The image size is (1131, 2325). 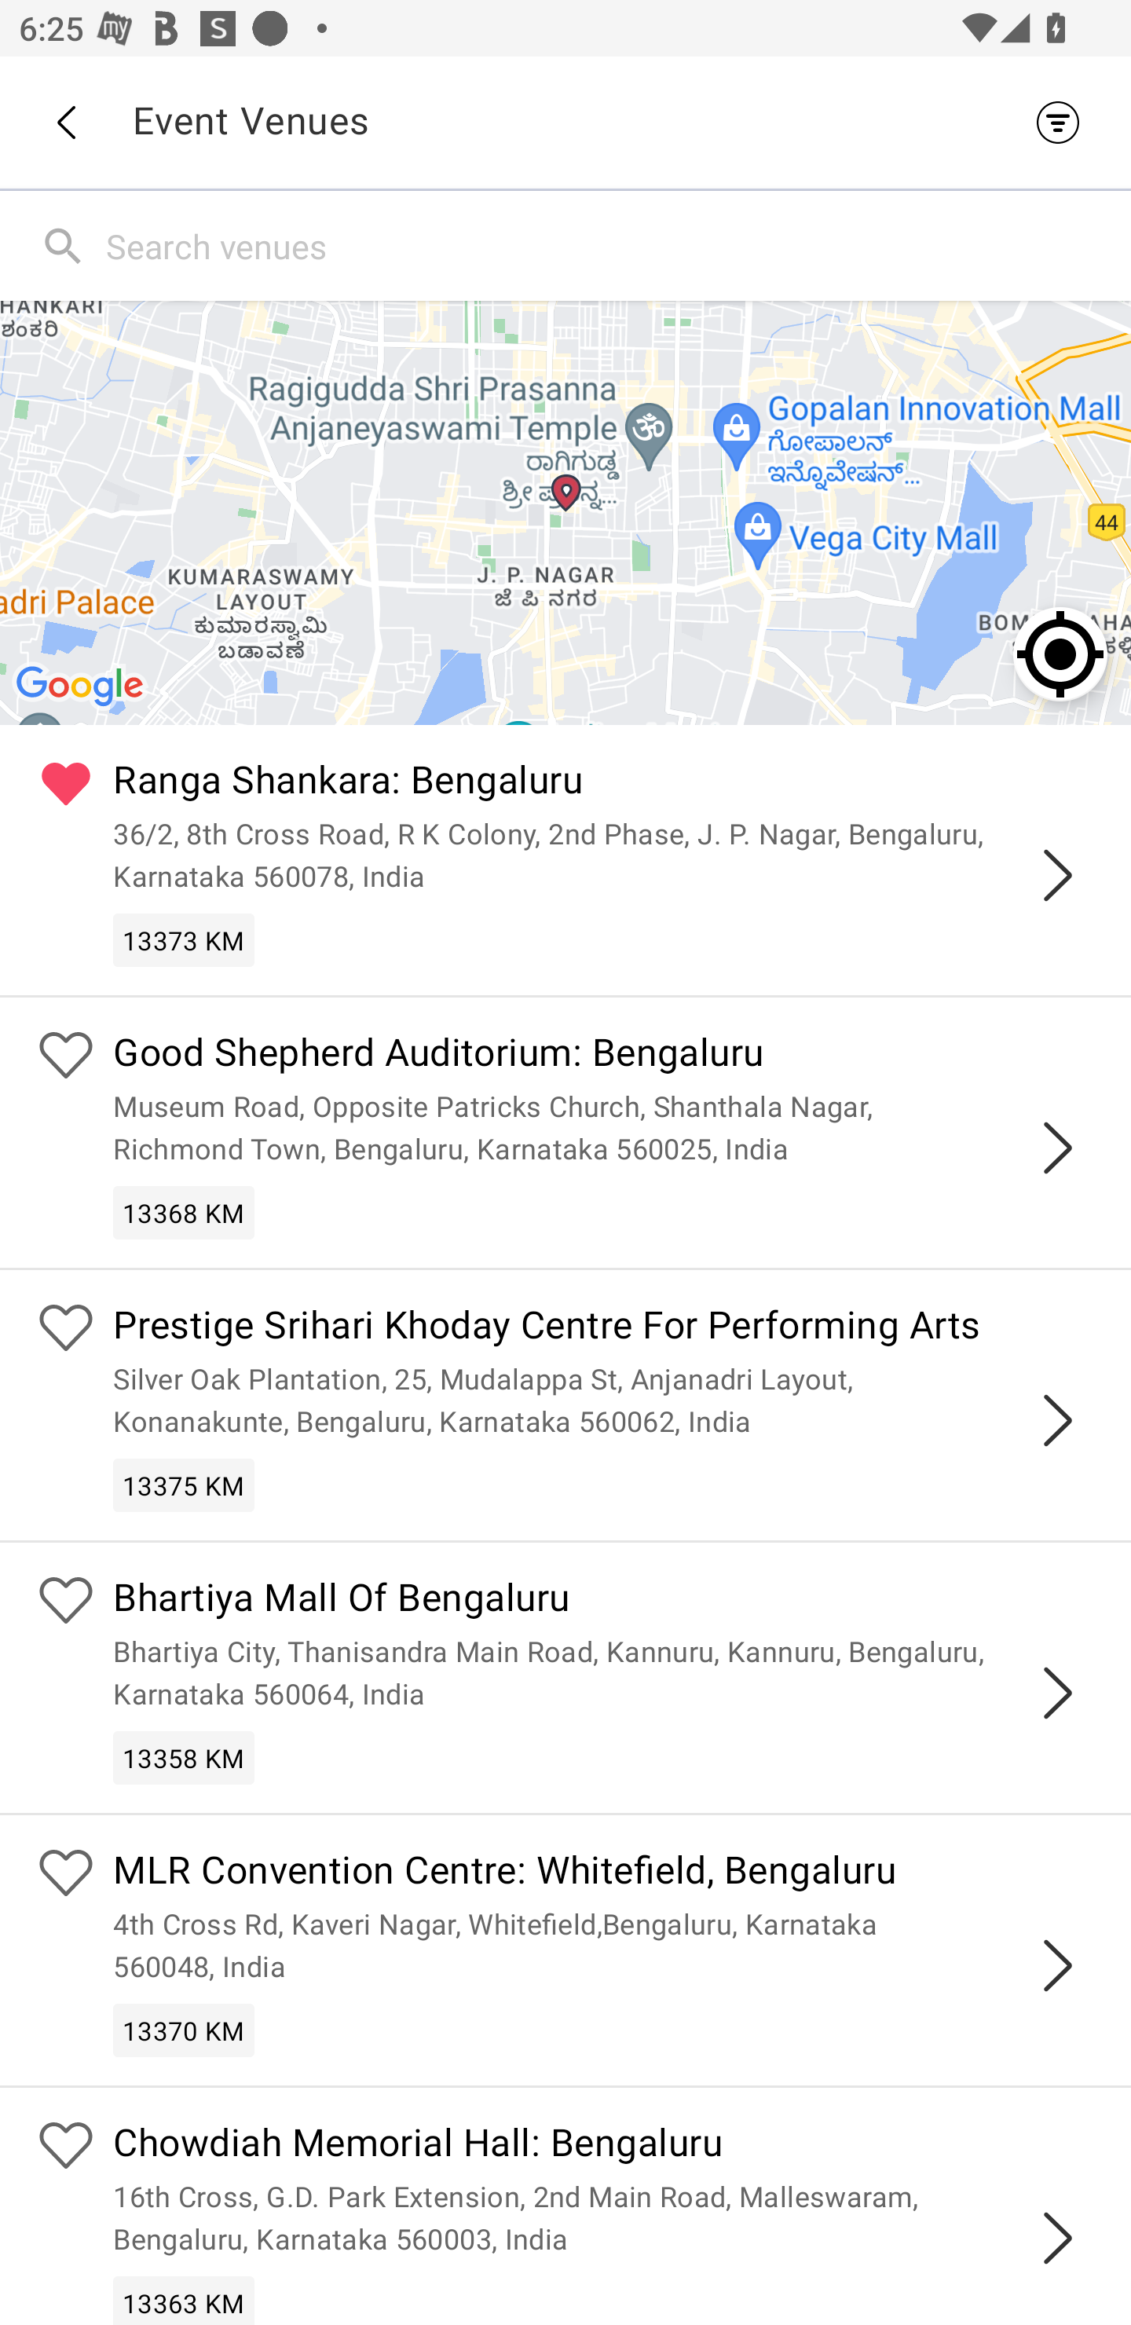 I want to click on 13375 KM, so click(x=184, y=1485).